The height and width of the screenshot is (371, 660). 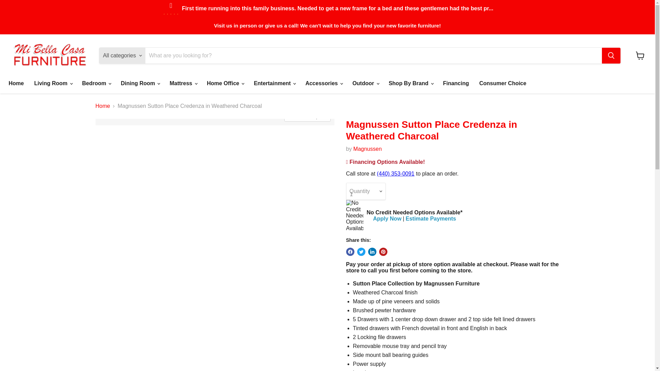 I want to click on Home, so click(x=16, y=83).